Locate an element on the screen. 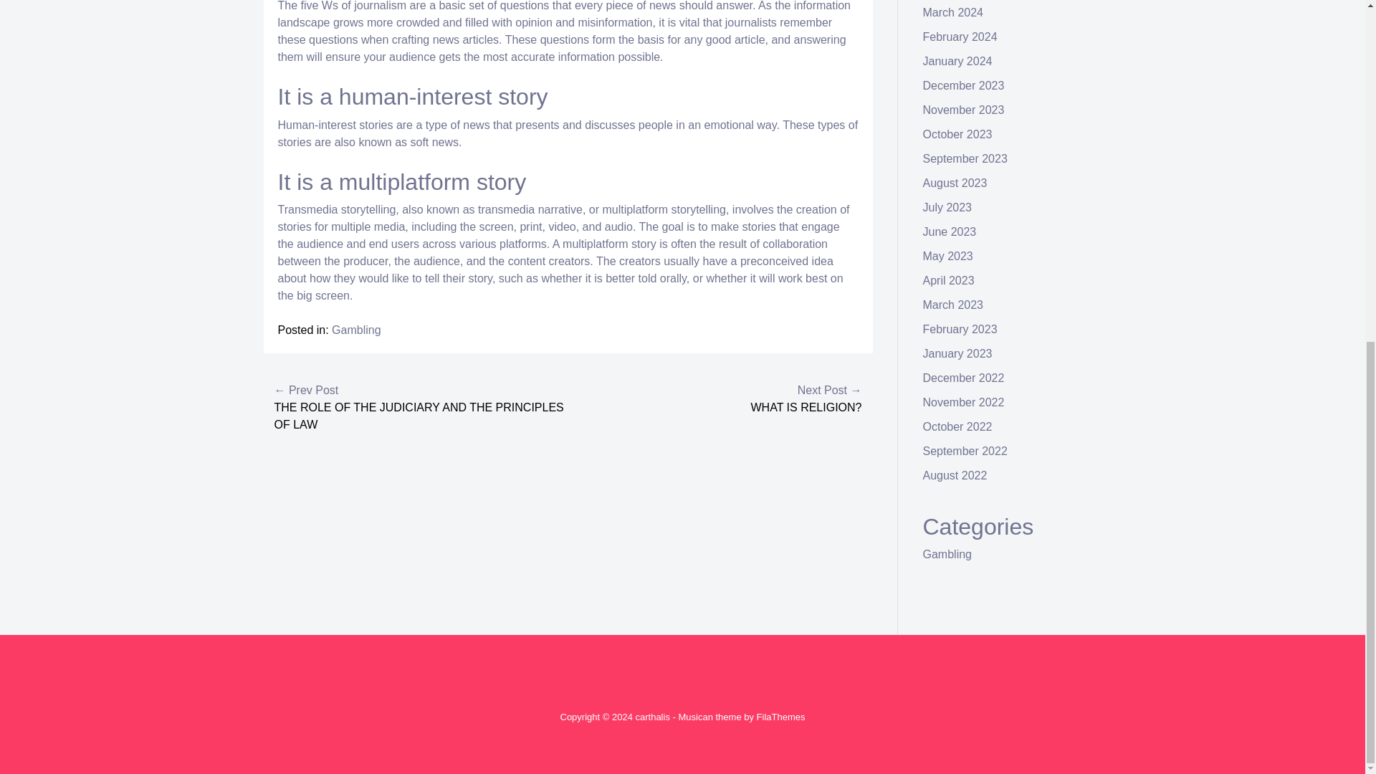 Image resolution: width=1376 pixels, height=774 pixels. January 2024 is located at coordinates (957, 60).